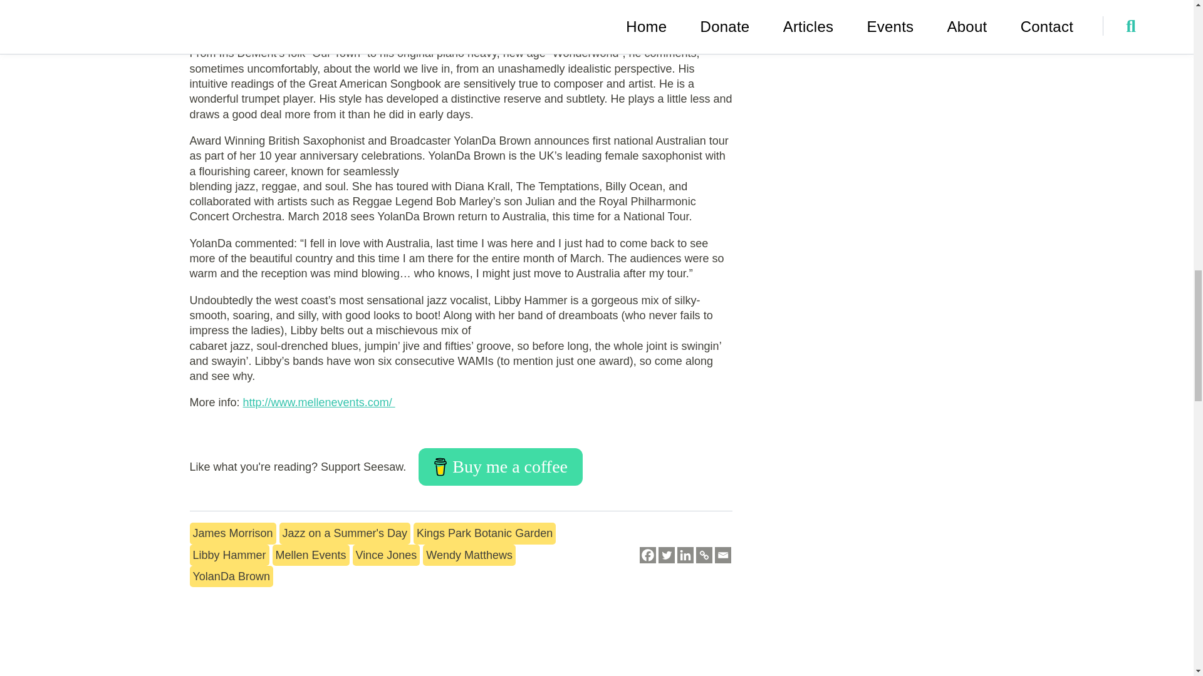 This screenshot has height=676, width=1203. I want to click on Email, so click(723, 555).